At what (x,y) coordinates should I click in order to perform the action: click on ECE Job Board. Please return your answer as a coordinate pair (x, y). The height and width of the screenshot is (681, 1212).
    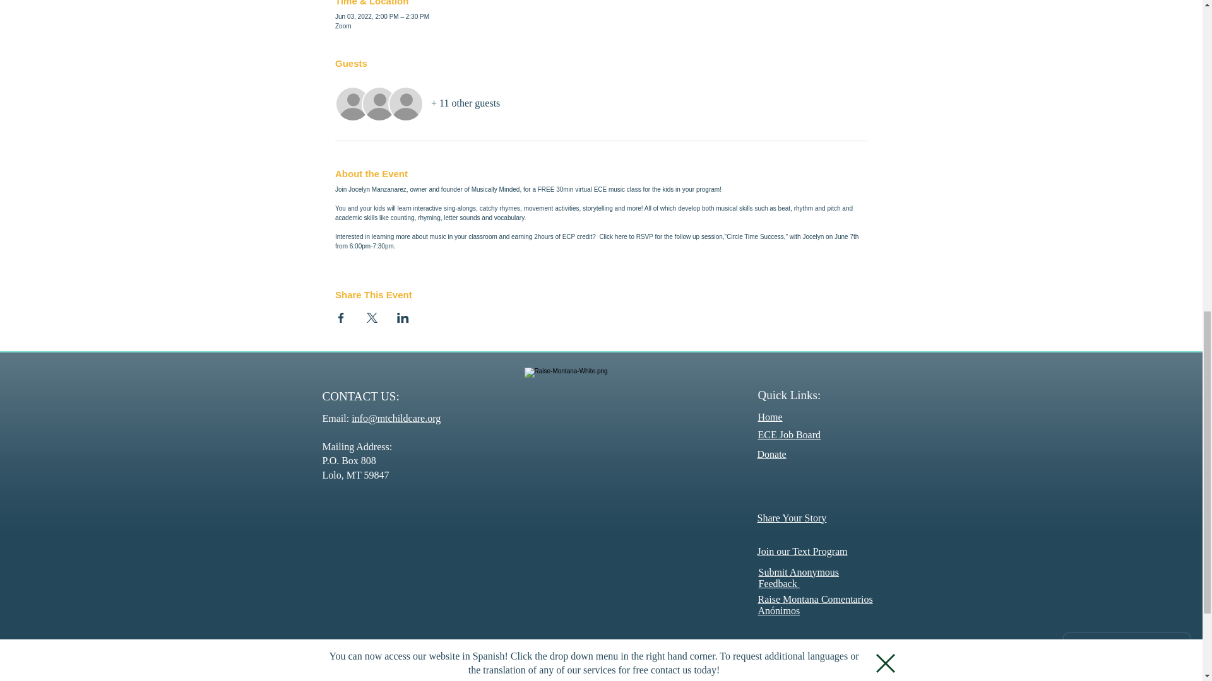
    Looking at the image, I should click on (789, 434).